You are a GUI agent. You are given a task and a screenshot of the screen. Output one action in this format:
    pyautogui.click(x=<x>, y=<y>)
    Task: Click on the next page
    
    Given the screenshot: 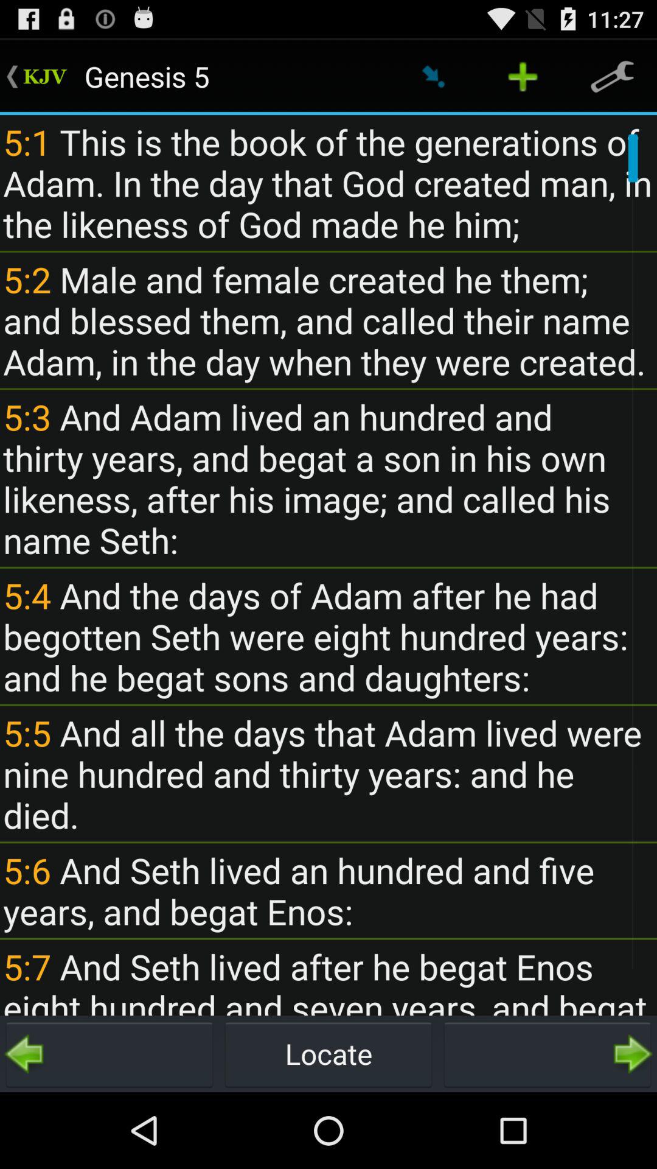 What is the action you would take?
    pyautogui.click(x=547, y=1054)
    